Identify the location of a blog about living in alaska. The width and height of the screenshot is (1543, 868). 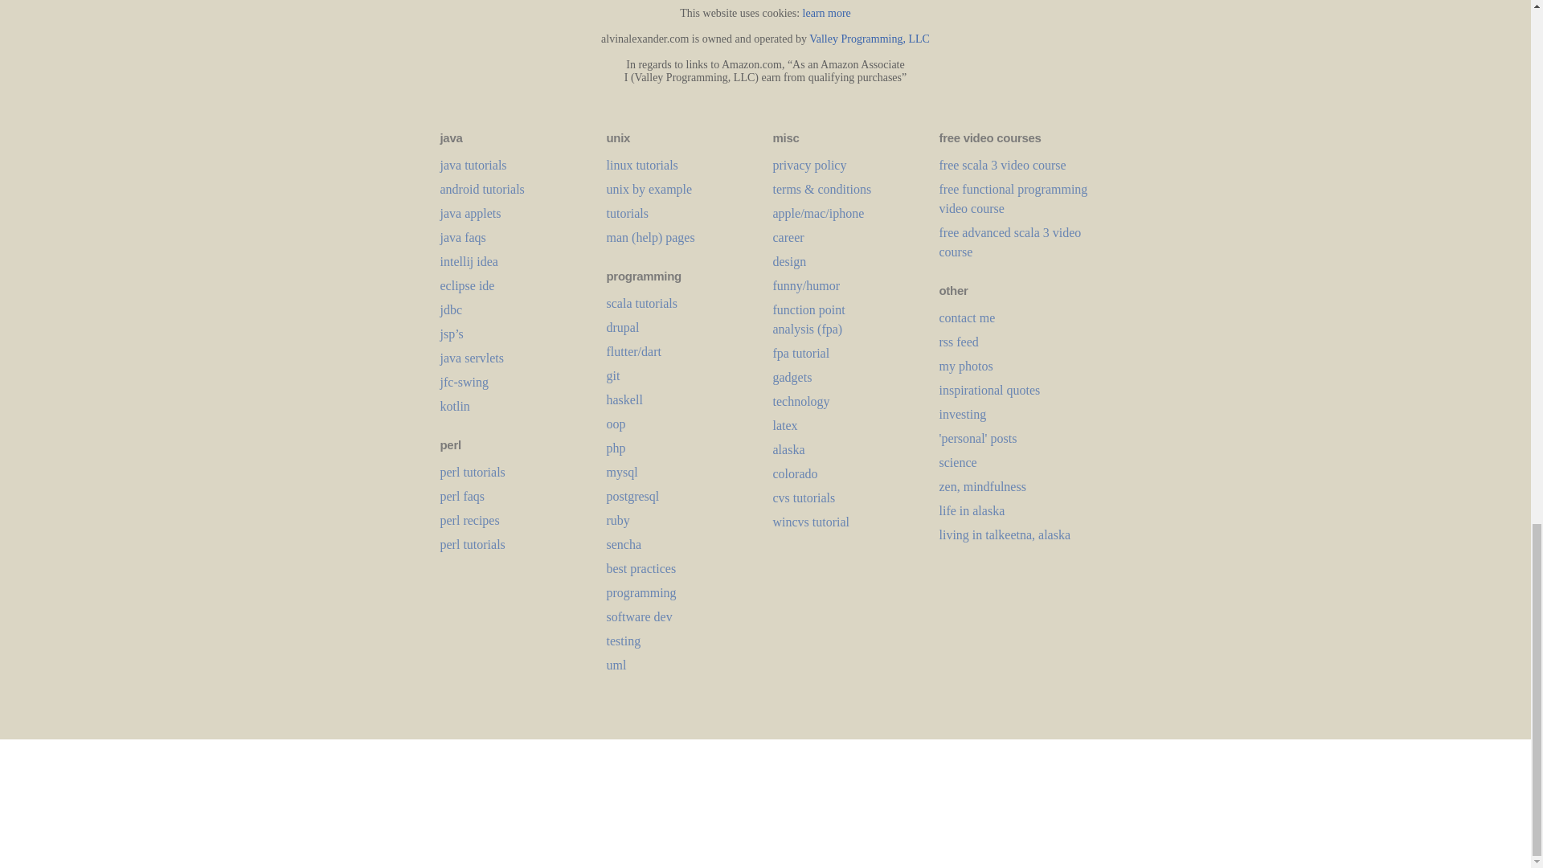
(971, 510).